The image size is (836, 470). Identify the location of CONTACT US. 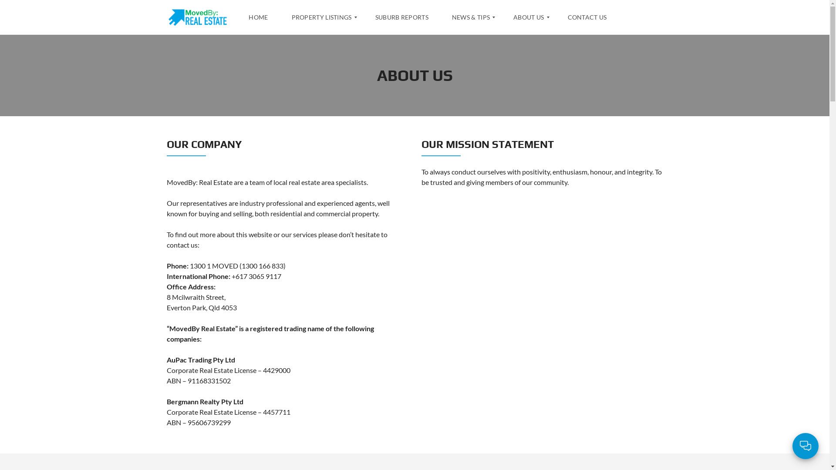
(587, 17).